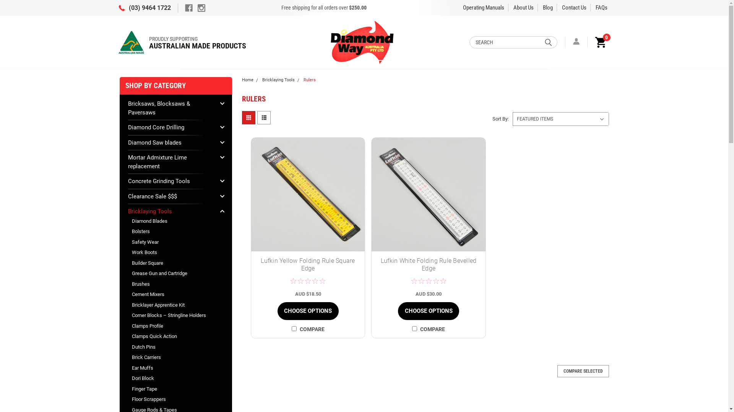 The height and width of the screenshot is (412, 734). I want to click on Clamps Profile, so click(171, 326).